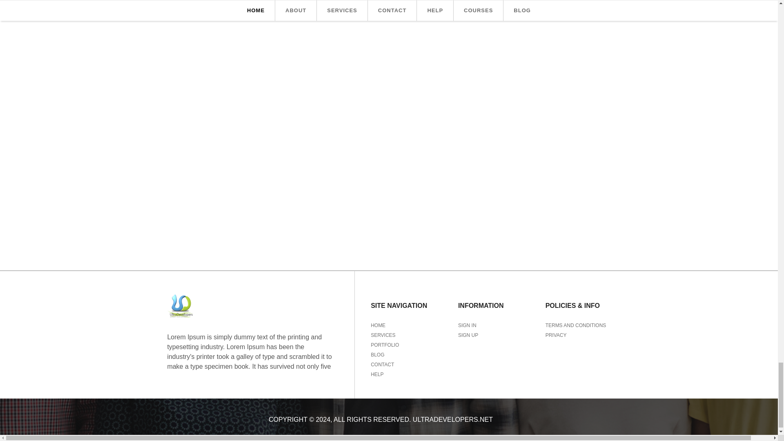 The width and height of the screenshot is (784, 441). I want to click on PRIVACY, so click(556, 335).